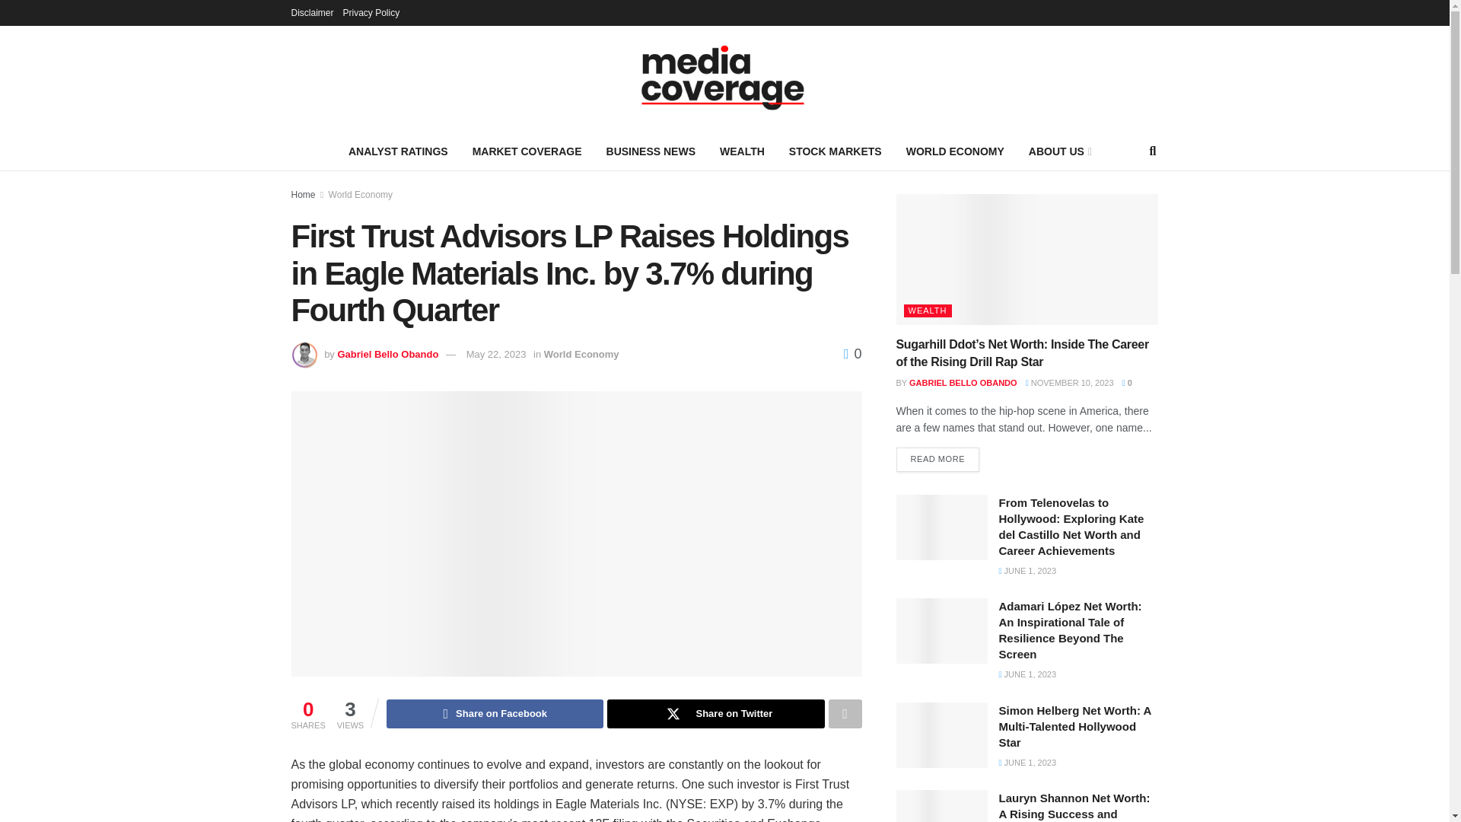  Describe the element at coordinates (397, 151) in the screenshot. I see `ANALYST RATINGS` at that location.